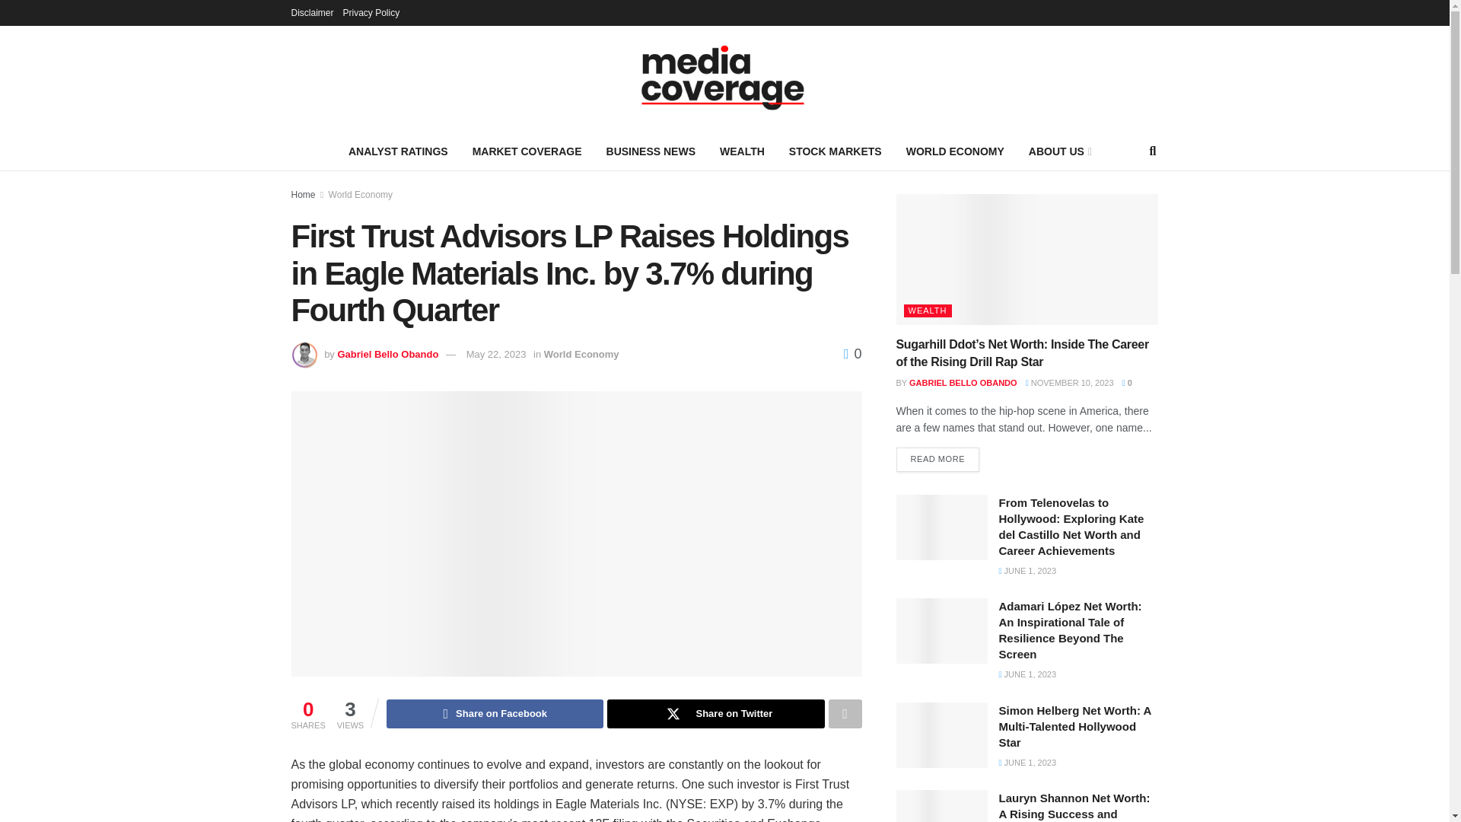  Describe the element at coordinates (397, 151) in the screenshot. I see `ANALYST RATINGS` at that location.